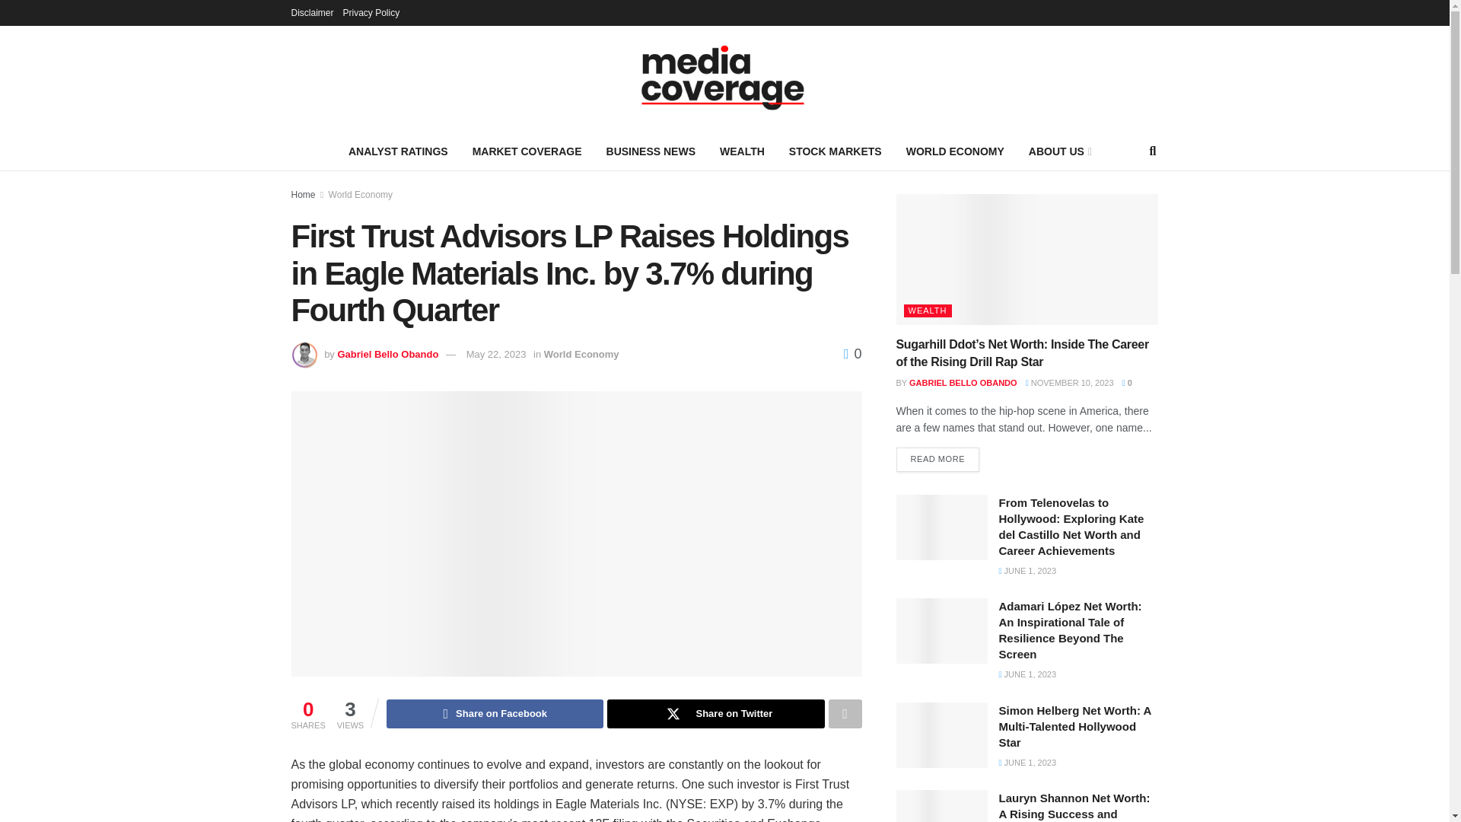  Describe the element at coordinates (397, 151) in the screenshot. I see `ANALYST RATINGS` at that location.